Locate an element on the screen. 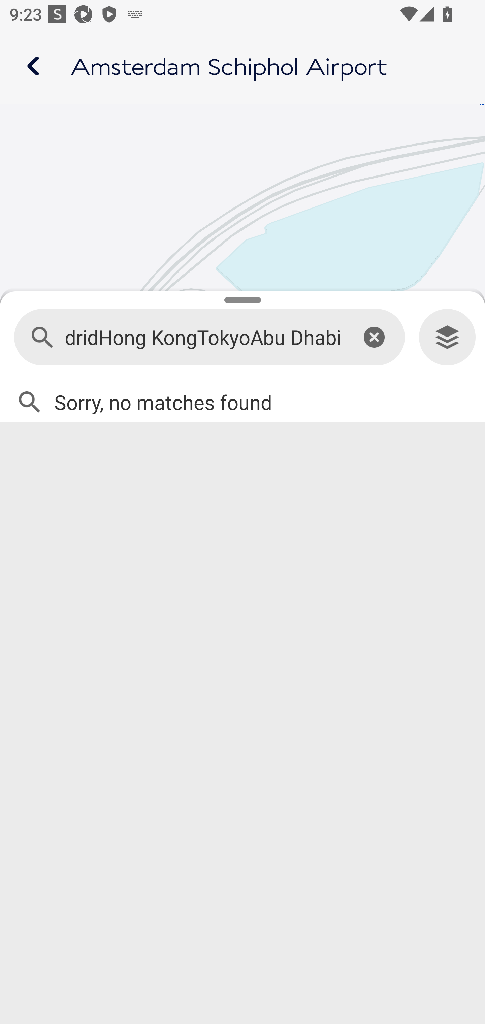 The width and height of the screenshot is (485, 1024). Airport map is located at coordinates (243, 66).